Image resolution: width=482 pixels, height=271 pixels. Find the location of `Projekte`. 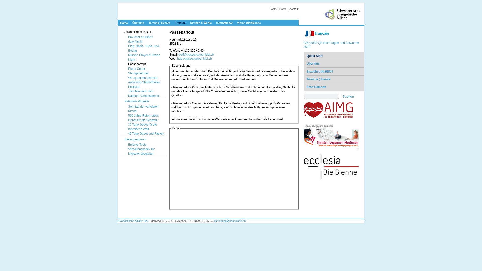

Projekte is located at coordinates (180, 23).